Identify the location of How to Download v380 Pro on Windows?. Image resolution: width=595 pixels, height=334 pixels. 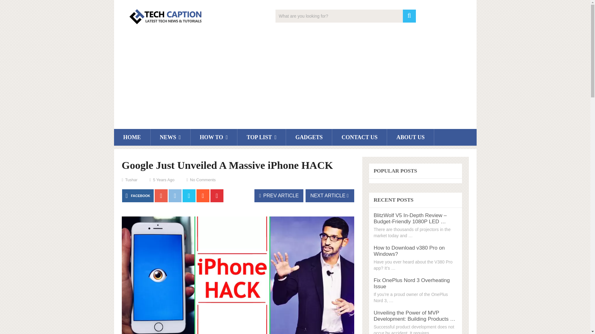
(409, 250).